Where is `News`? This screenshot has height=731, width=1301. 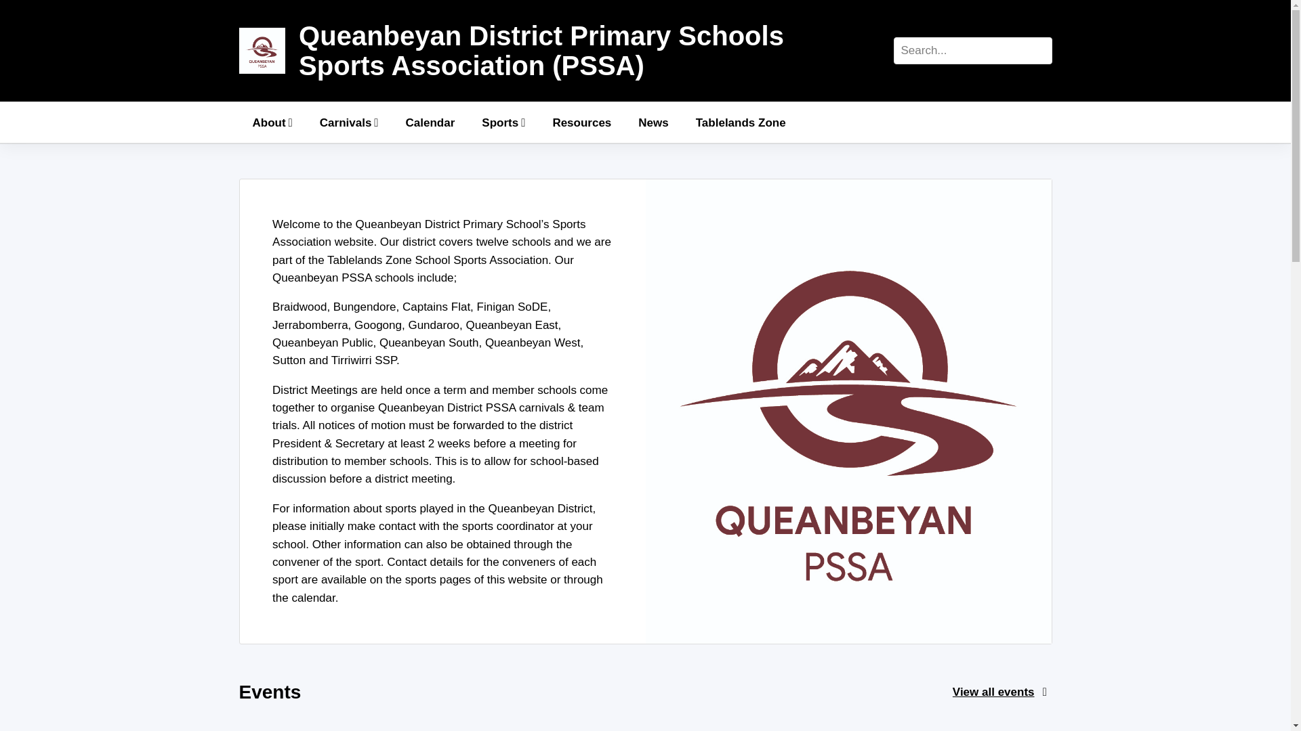
News is located at coordinates (653, 122).